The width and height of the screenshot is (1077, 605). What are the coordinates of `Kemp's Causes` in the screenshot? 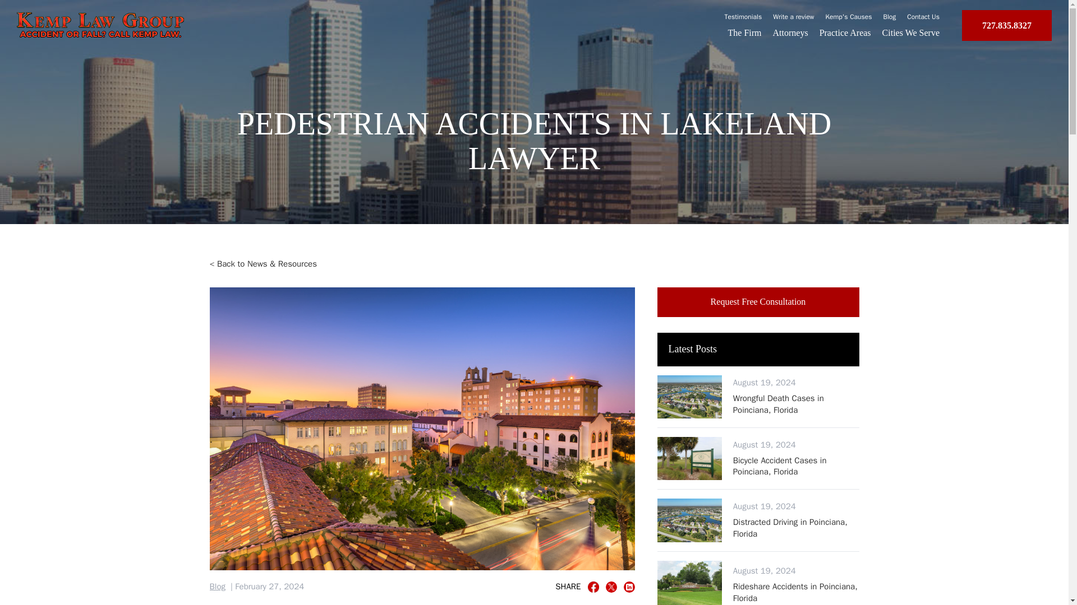 It's located at (849, 16).